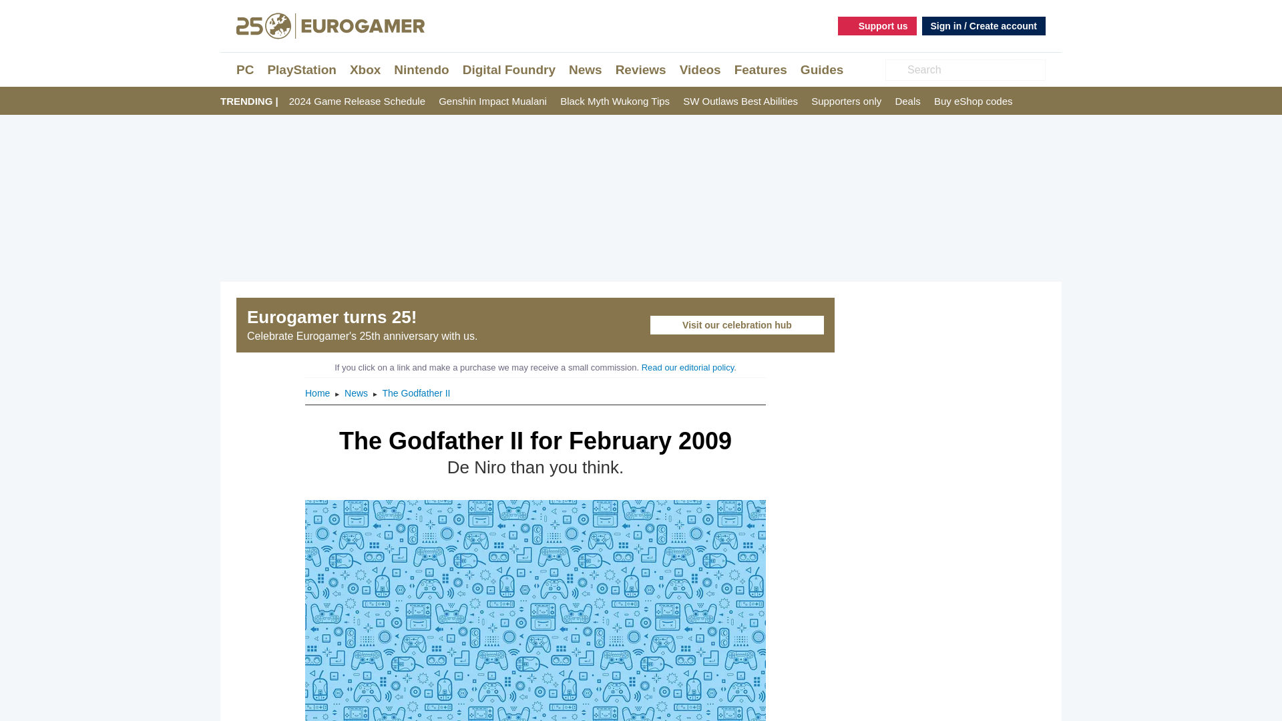 The height and width of the screenshot is (721, 1282). Describe the element at coordinates (357, 101) in the screenshot. I see `2024 Game Release Schedule` at that location.